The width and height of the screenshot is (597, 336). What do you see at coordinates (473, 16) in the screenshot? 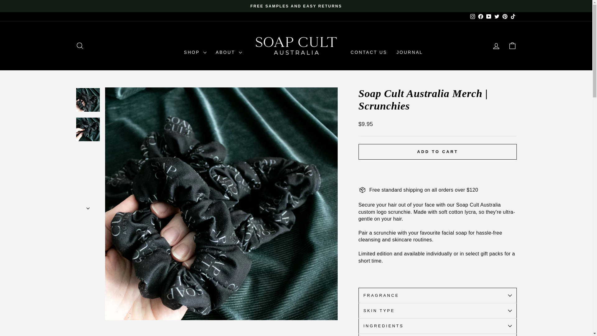
I see `instagram` at bounding box center [473, 16].